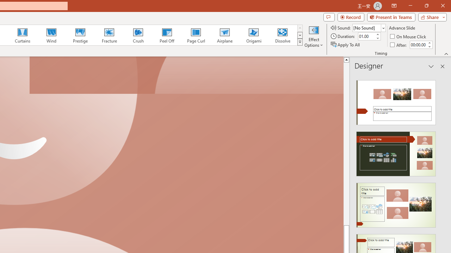  I want to click on Line up, so click(347, 59).